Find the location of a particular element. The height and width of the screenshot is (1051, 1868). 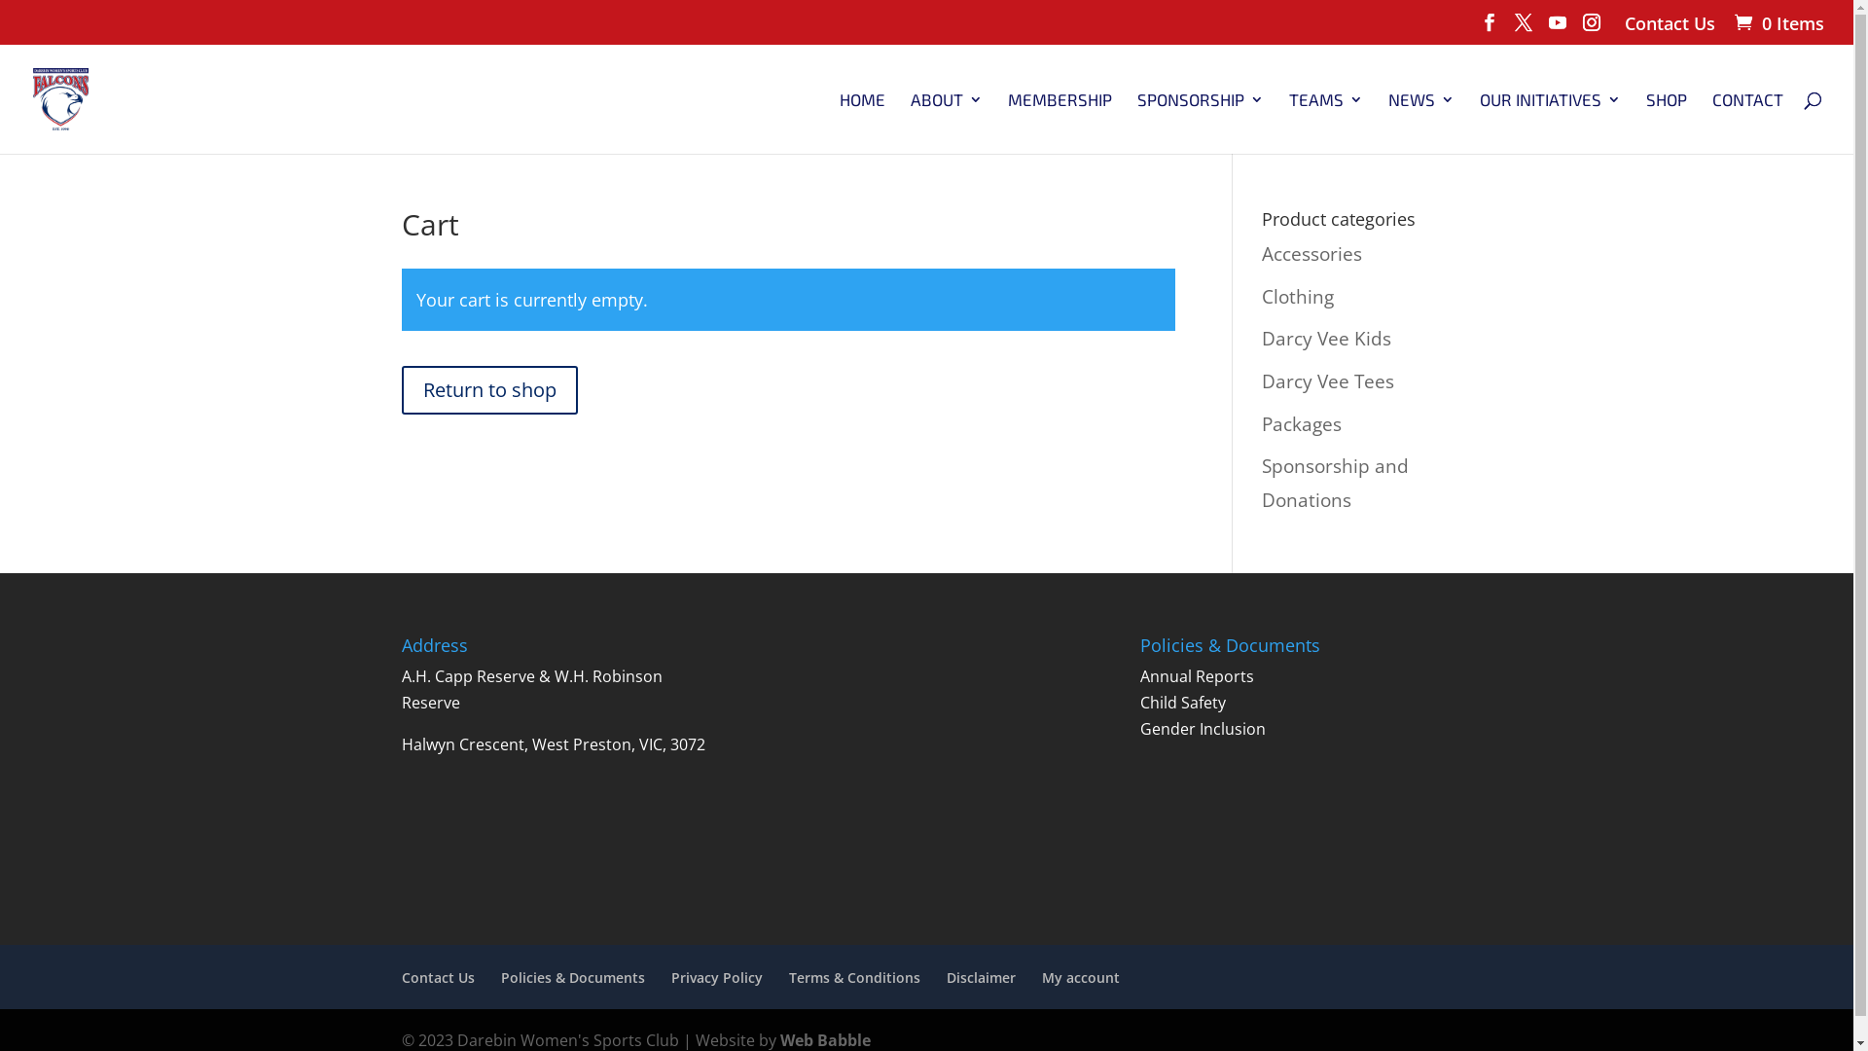

Clothing is located at coordinates (1298, 297).